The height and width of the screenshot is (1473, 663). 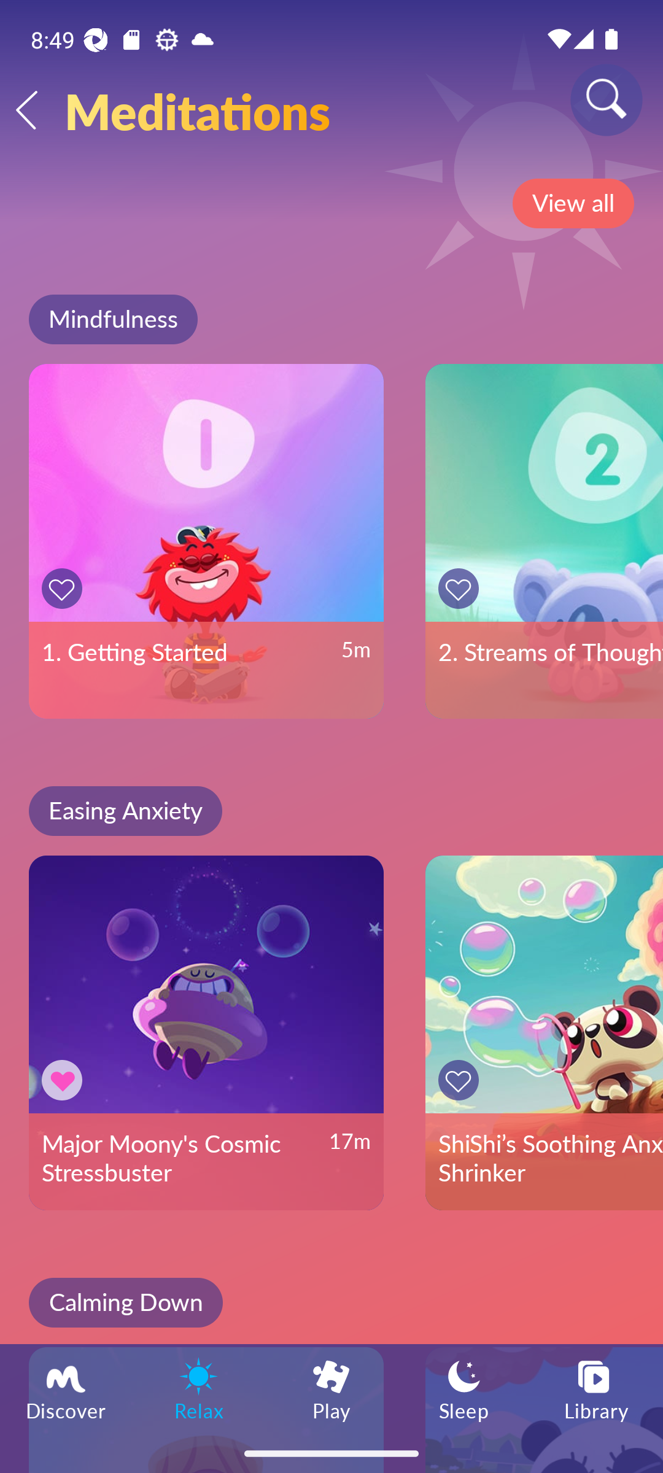 What do you see at coordinates (573, 203) in the screenshot?
I see `View all` at bounding box center [573, 203].